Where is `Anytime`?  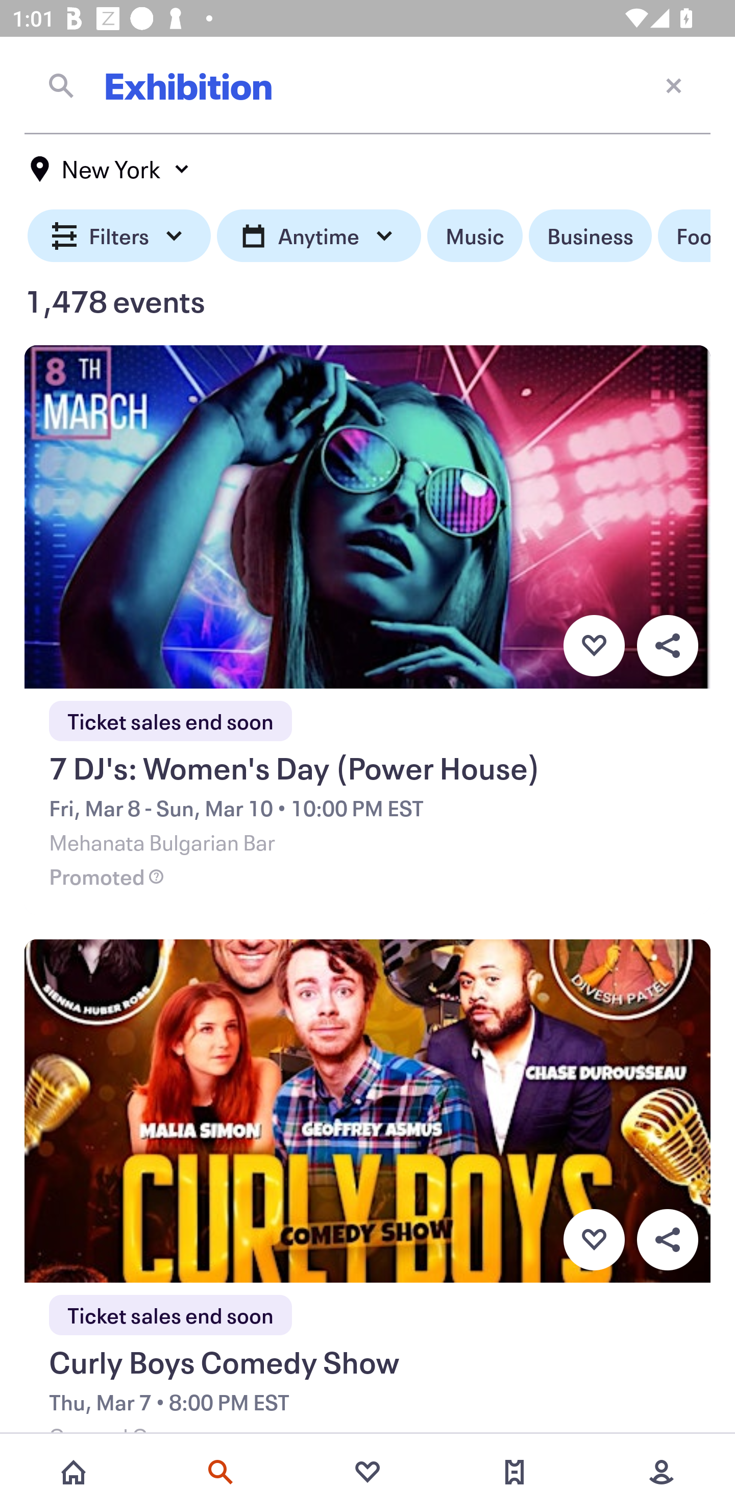
Anytime is located at coordinates (318, 236).